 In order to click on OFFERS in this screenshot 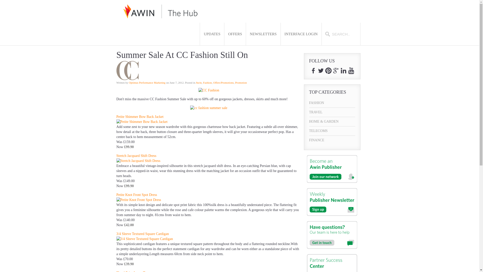, I will do `click(235, 34)`.